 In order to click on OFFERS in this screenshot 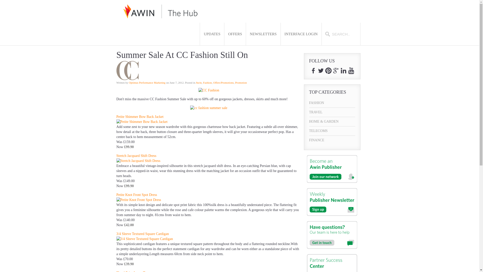, I will do `click(235, 34)`.